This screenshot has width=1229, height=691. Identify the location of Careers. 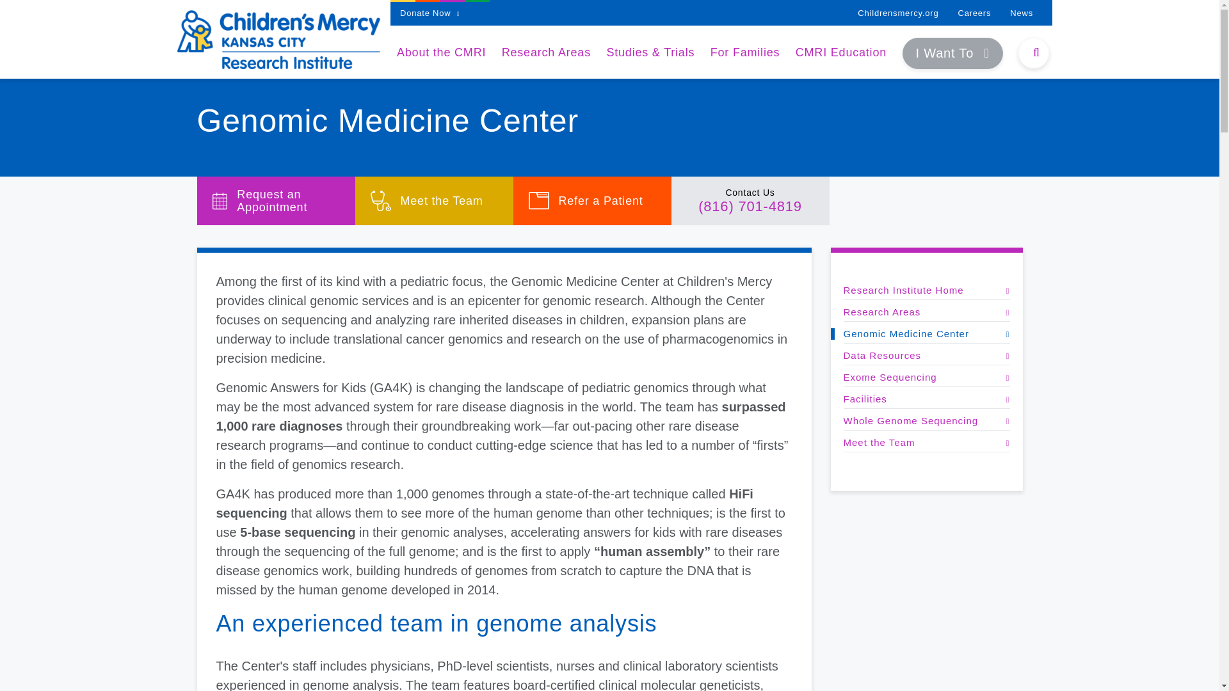
(974, 13).